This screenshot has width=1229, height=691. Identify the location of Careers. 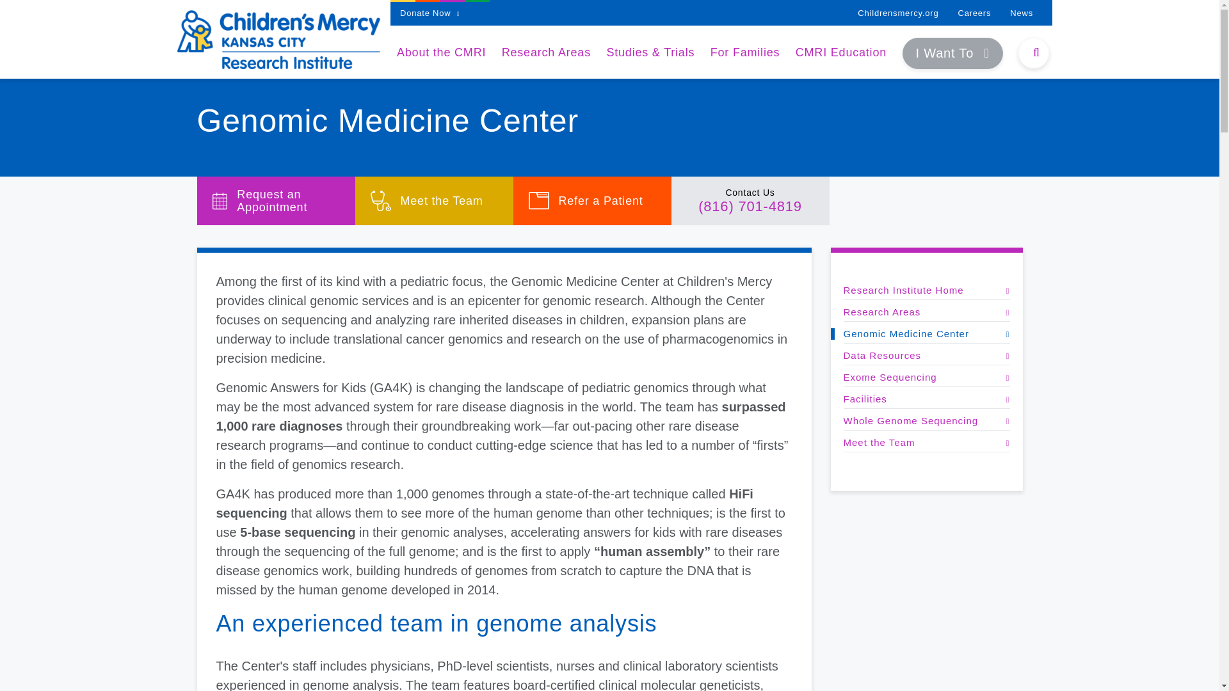
(974, 13).